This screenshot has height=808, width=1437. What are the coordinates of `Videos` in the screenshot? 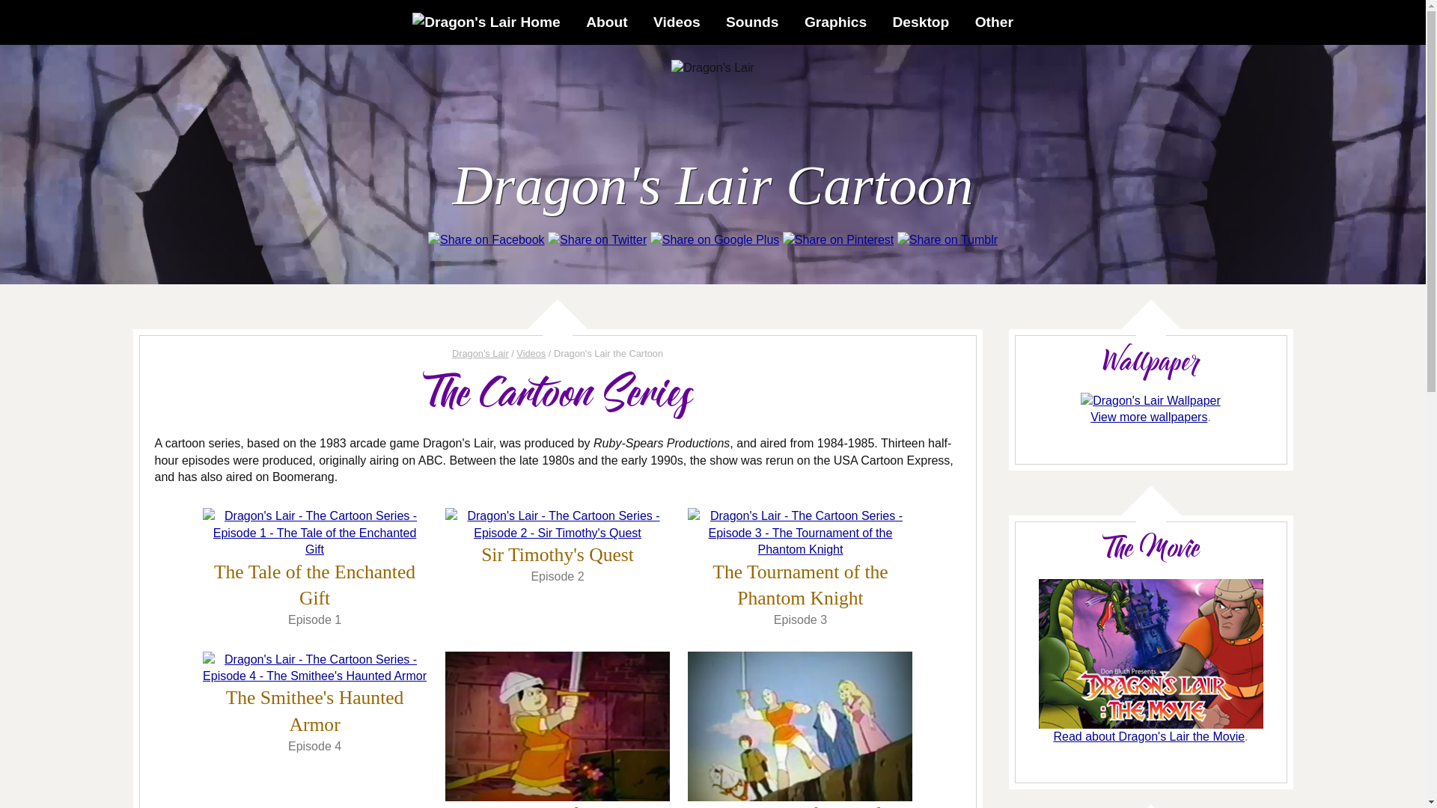 It's located at (531, 353).